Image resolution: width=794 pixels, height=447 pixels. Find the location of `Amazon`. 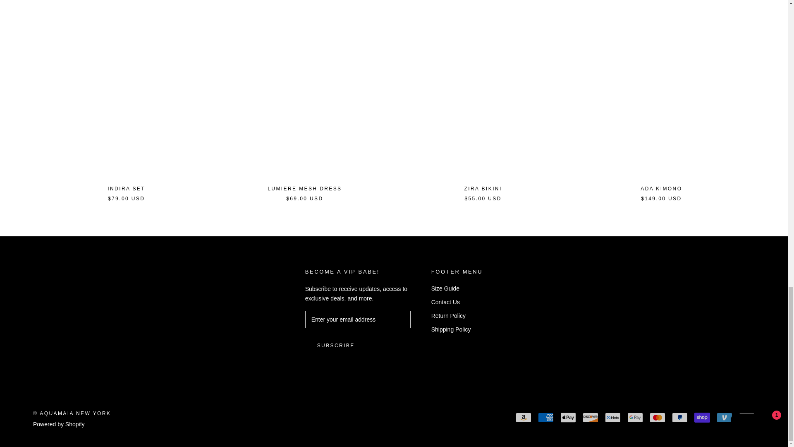

Amazon is located at coordinates (523, 417).